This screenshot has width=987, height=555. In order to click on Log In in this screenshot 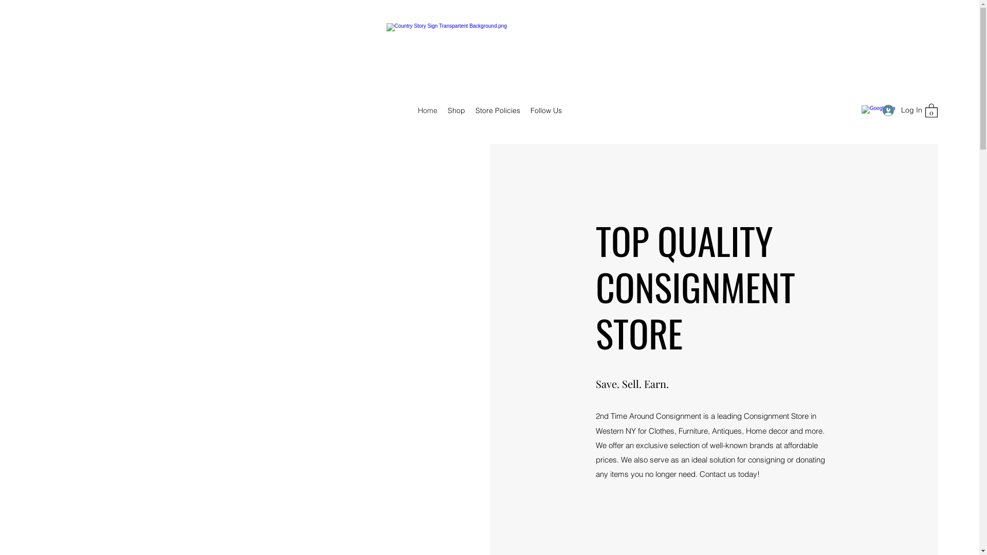, I will do `click(899, 110)`.